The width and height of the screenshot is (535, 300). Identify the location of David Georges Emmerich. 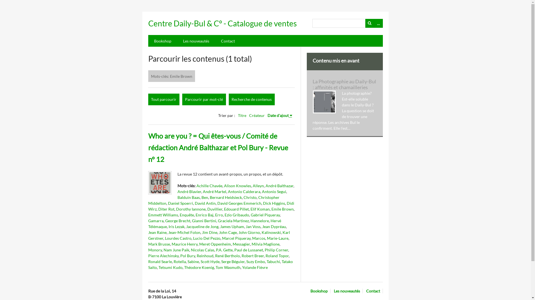
(239, 203).